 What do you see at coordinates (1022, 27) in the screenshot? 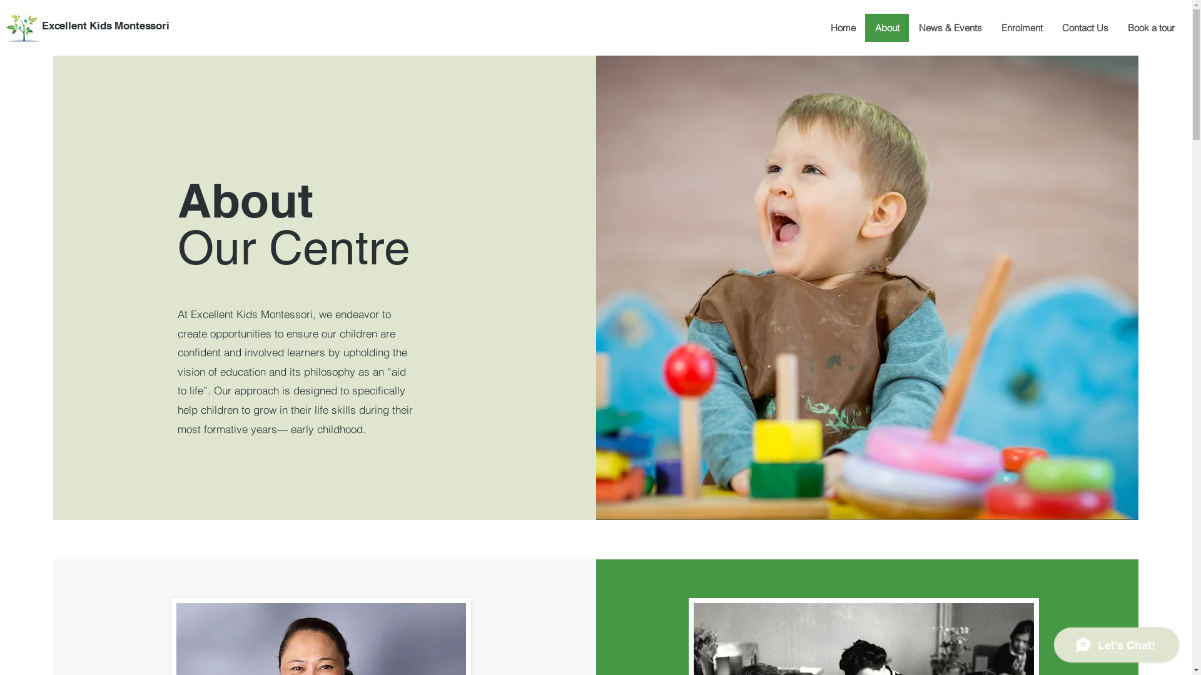
I see `Enrolment` at bounding box center [1022, 27].